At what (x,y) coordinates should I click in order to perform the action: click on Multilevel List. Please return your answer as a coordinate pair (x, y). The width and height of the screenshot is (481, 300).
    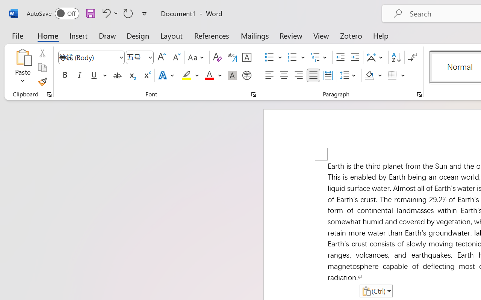
    Looking at the image, I should click on (319, 57).